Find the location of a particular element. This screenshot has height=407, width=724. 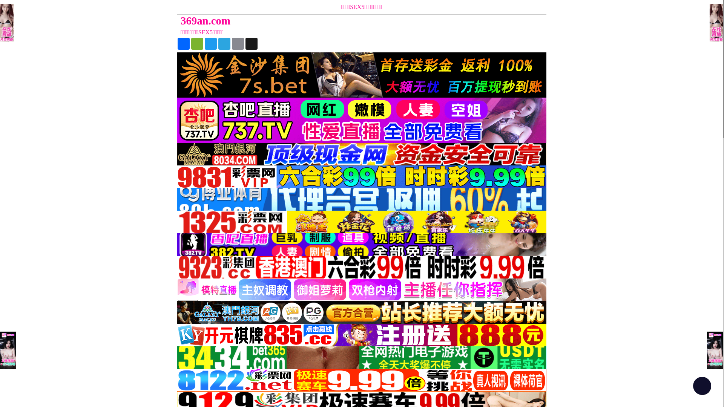

Telegram is located at coordinates (224, 44).